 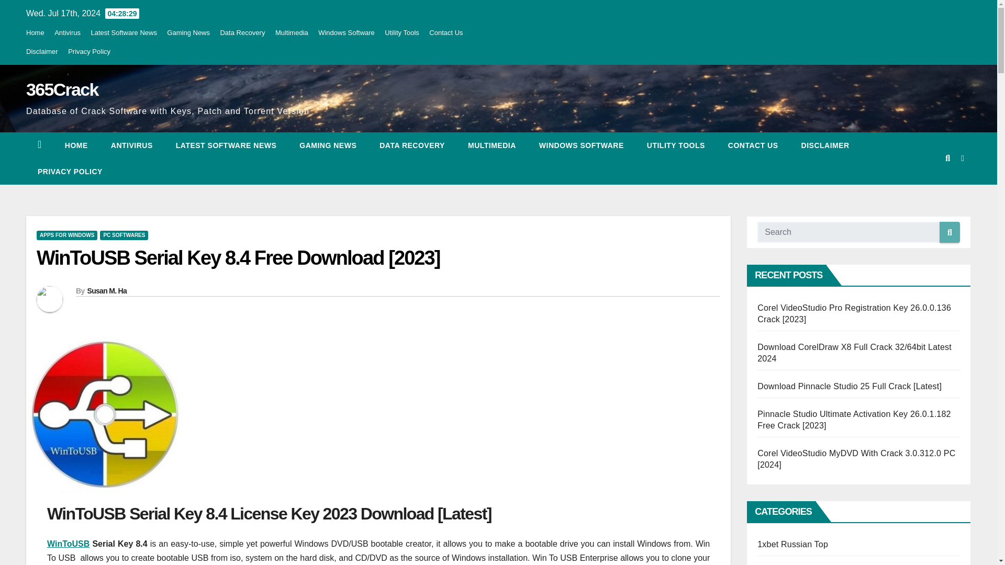 What do you see at coordinates (581, 145) in the screenshot?
I see `WINDOWS SOFTWARE` at bounding box center [581, 145].